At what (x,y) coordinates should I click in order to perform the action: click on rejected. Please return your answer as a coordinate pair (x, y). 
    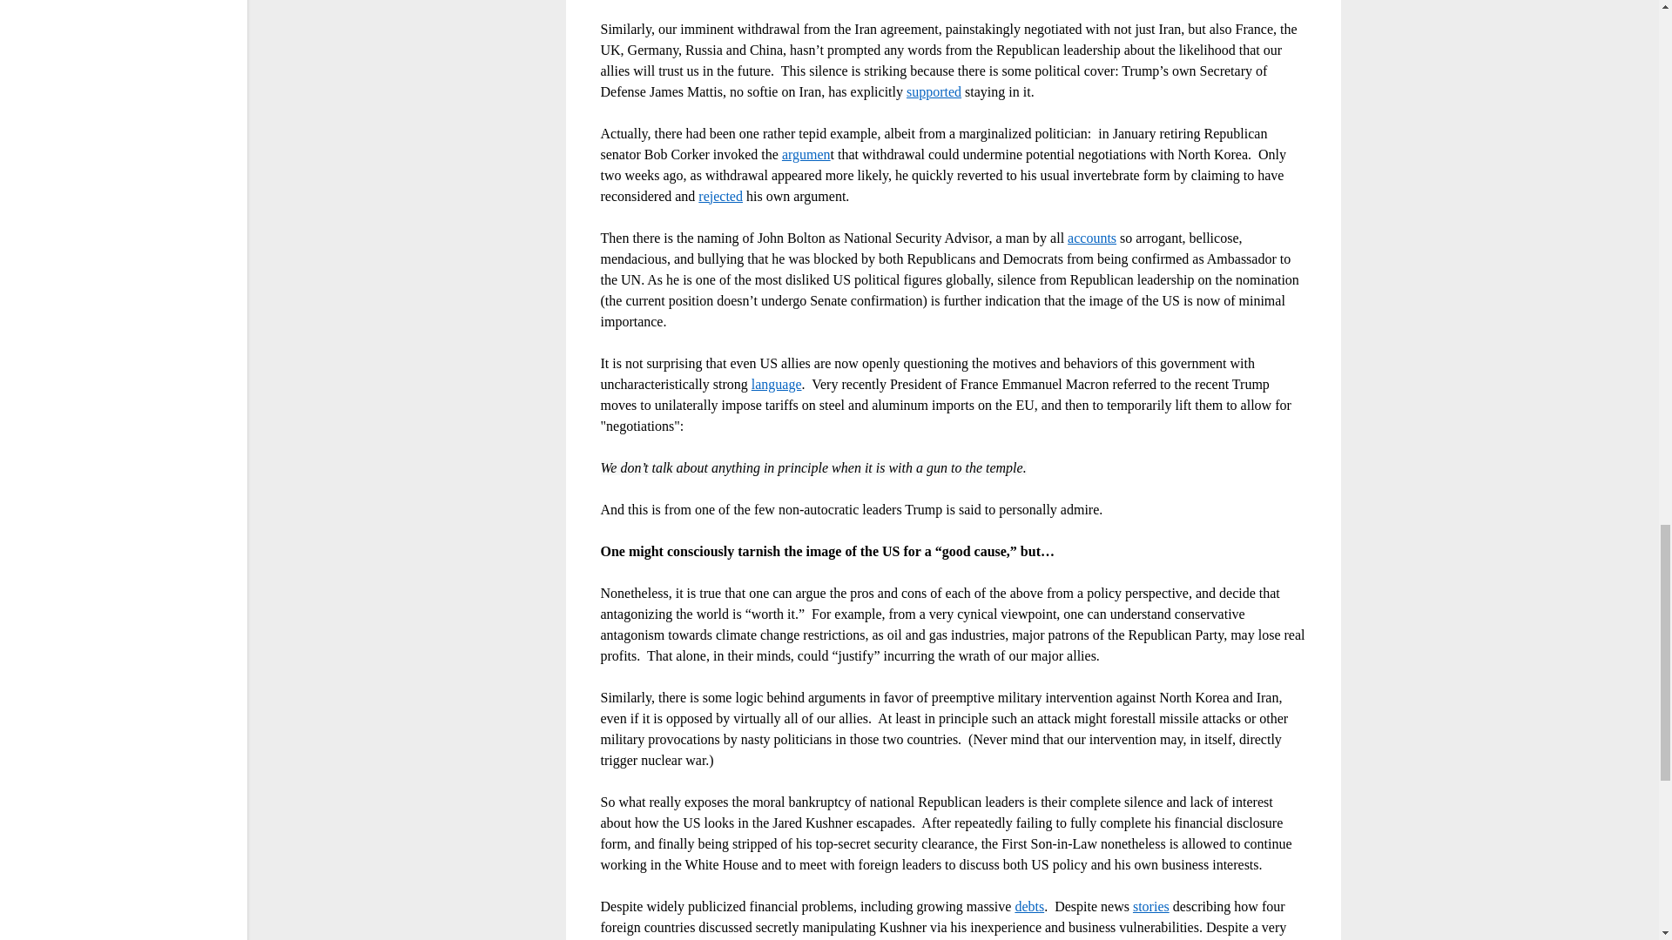
    Looking at the image, I should click on (720, 195).